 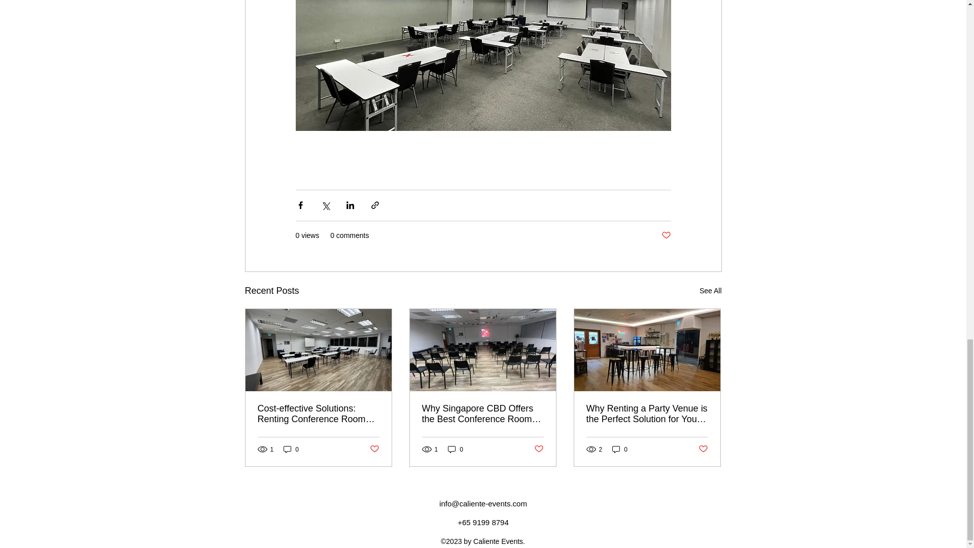 What do you see at coordinates (620, 449) in the screenshot?
I see `0` at bounding box center [620, 449].